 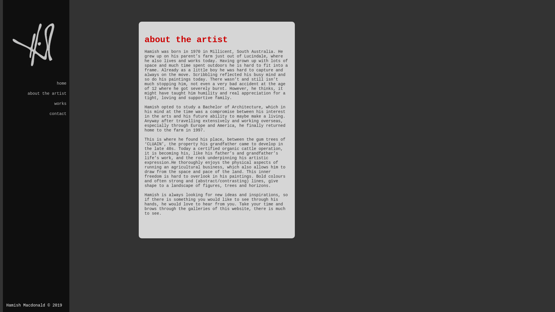 What do you see at coordinates (36, 104) in the screenshot?
I see `works` at bounding box center [36, 104].